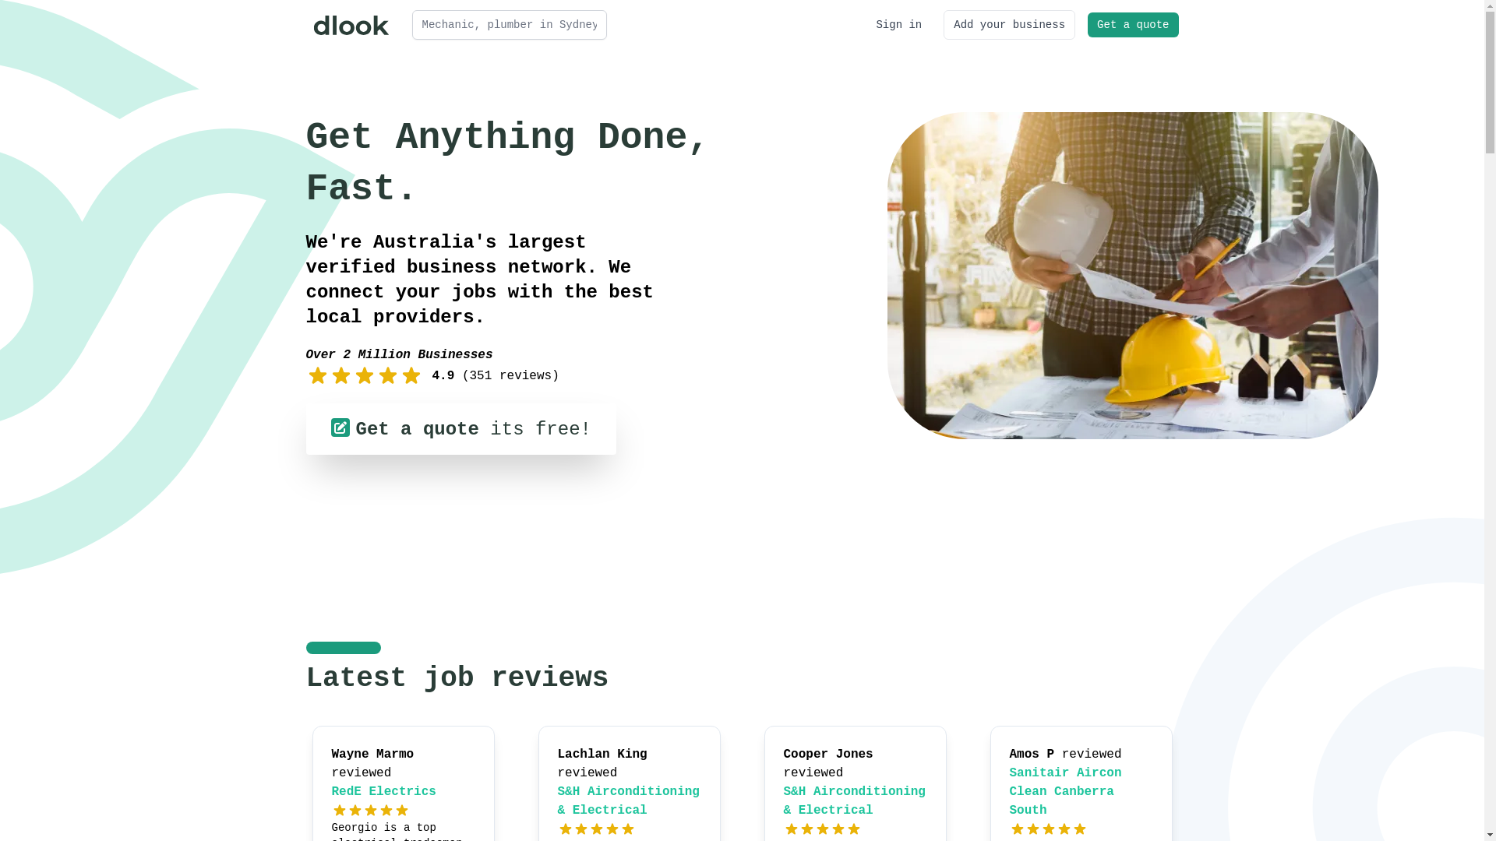  I want to click on Get a quote, so click(1133, 25).